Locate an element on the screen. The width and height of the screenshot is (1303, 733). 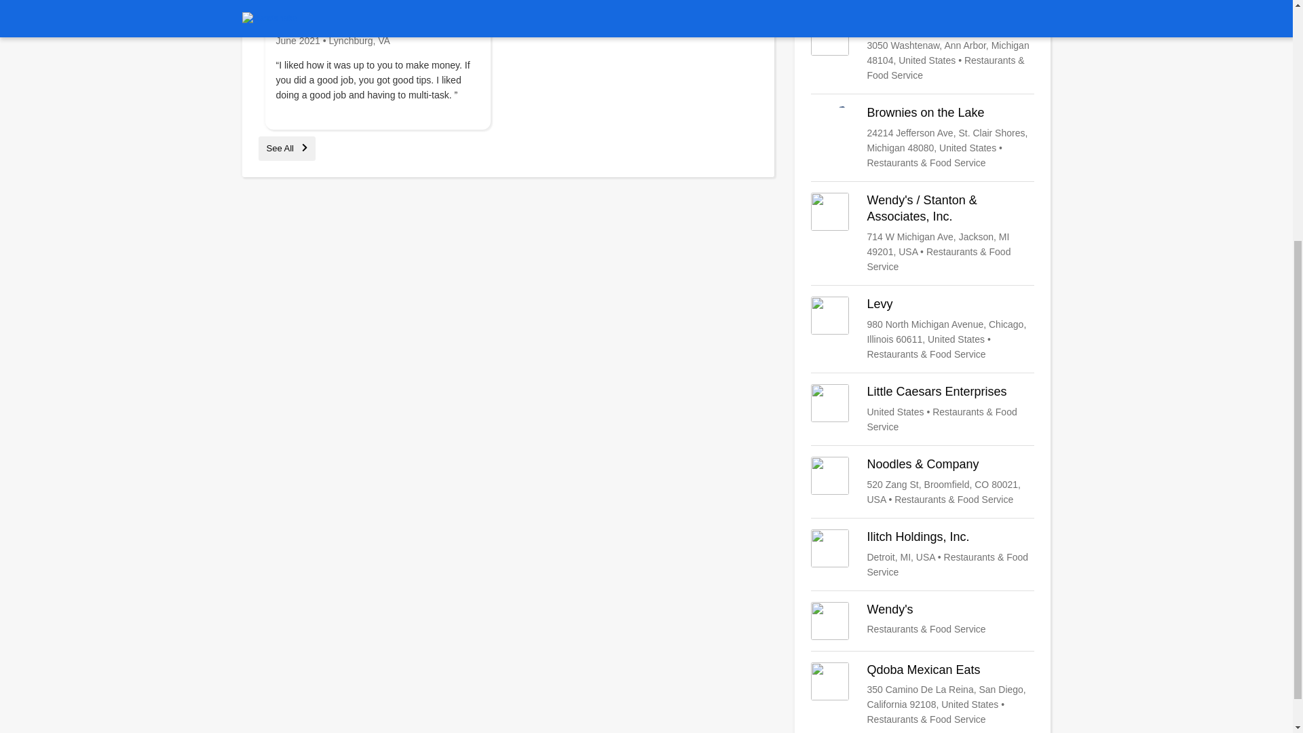
See All is located at coordinates (286, 148).